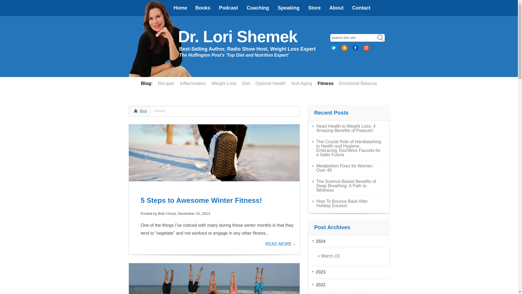 This screenshot has width=522, height=294. I want to click on Subscribe to my feed!, so click(345, 50).